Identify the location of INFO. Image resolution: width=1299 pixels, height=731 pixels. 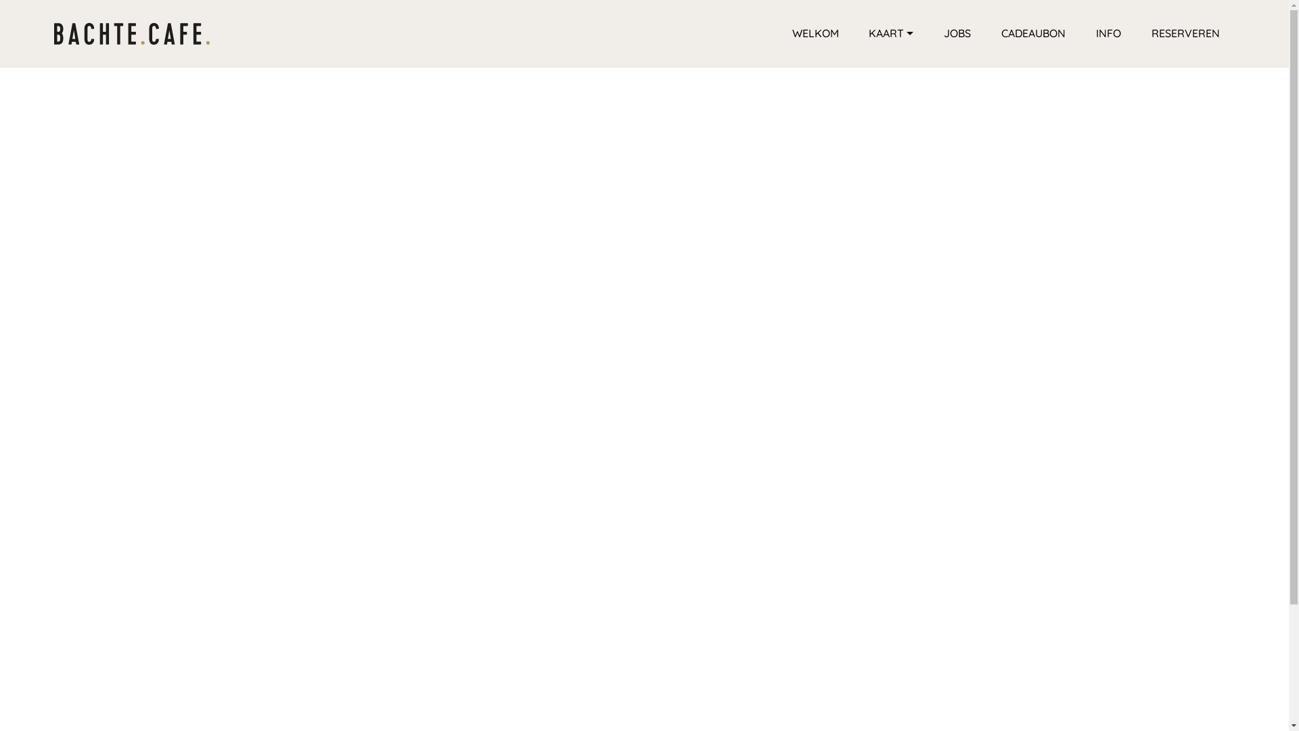
(1108, 34).